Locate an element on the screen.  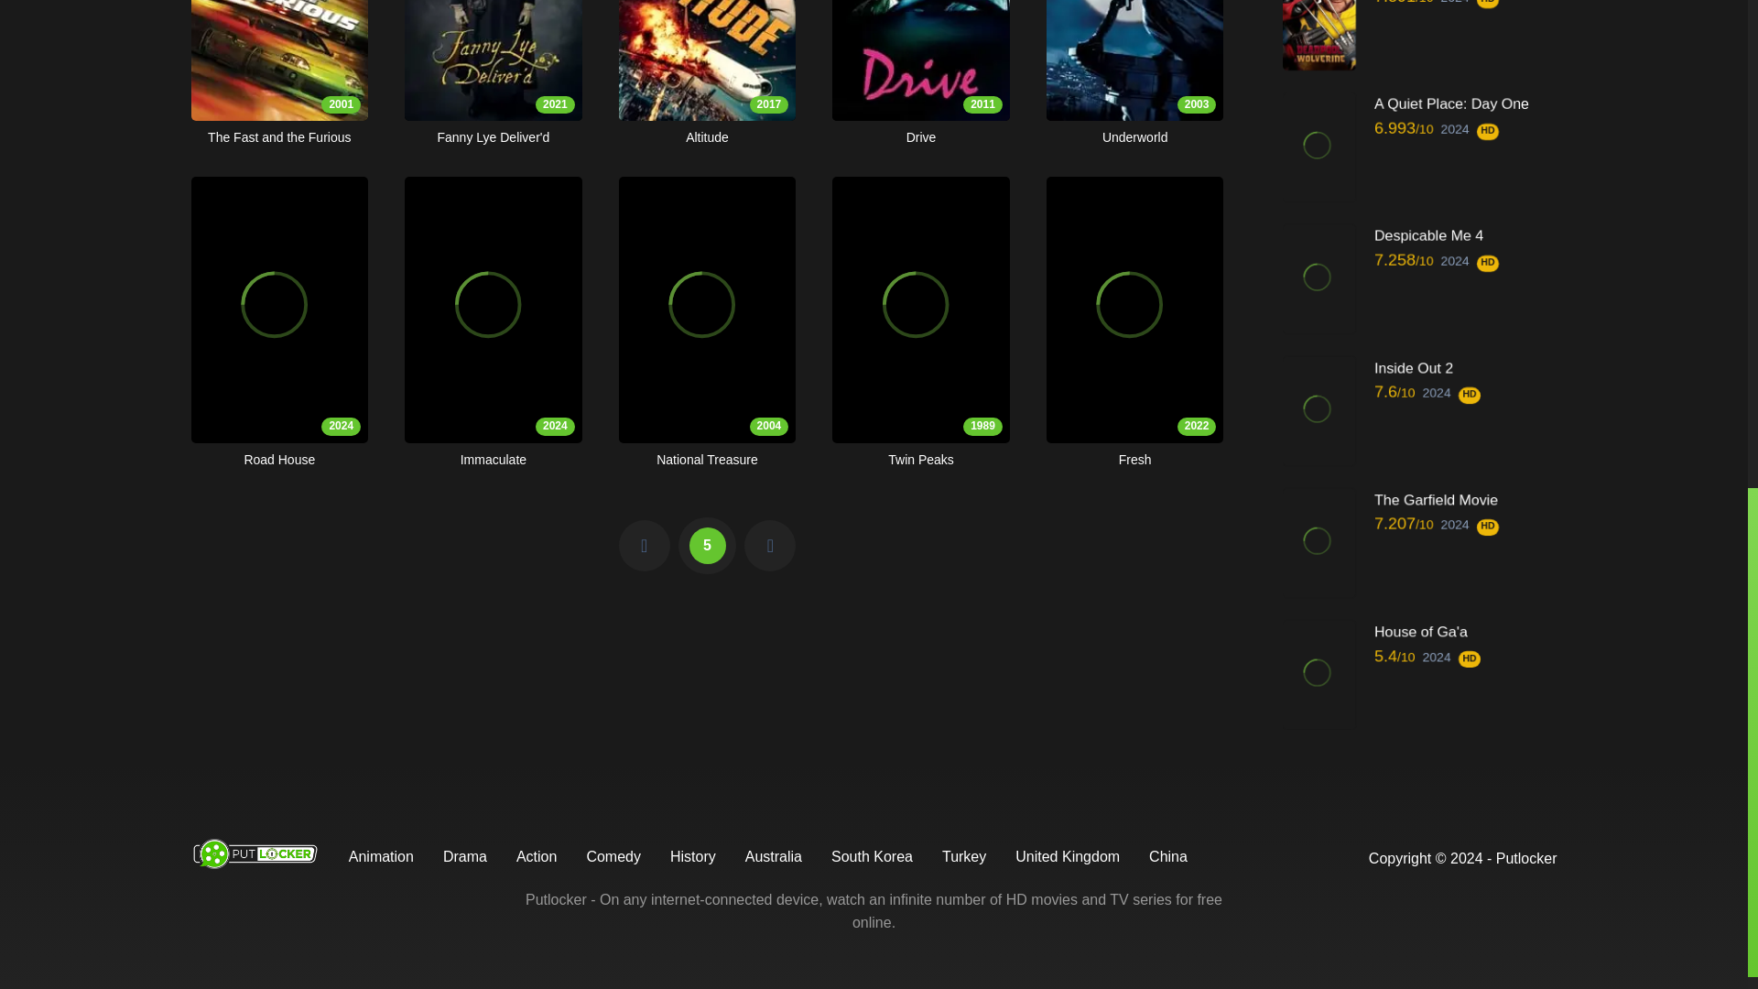
5 is located at coordinates (493, 73).